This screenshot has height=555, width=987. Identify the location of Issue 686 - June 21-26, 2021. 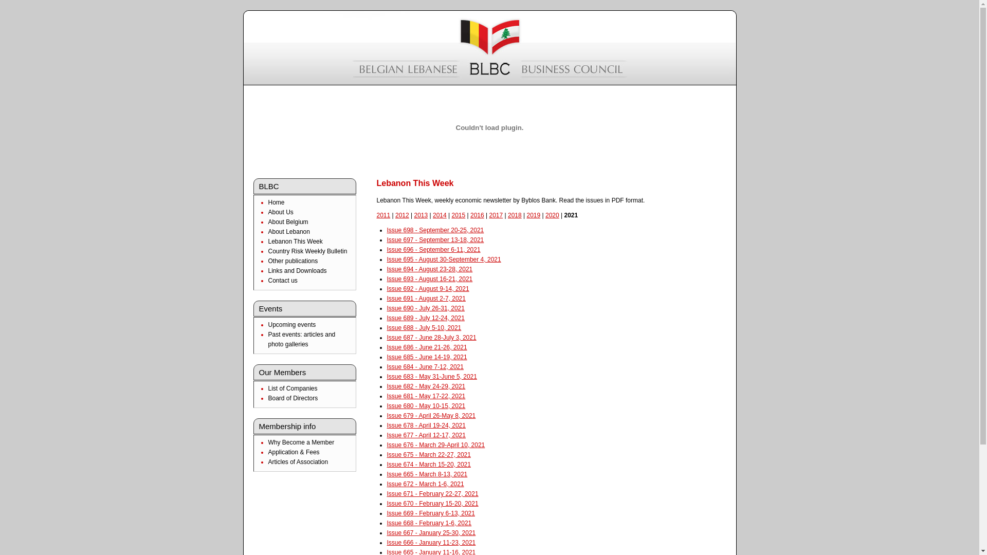
(427, 347).